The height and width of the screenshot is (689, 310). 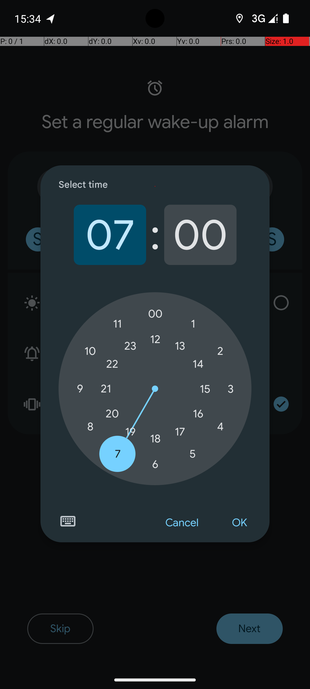 I want to click on 22, so click(x=112, y=364).